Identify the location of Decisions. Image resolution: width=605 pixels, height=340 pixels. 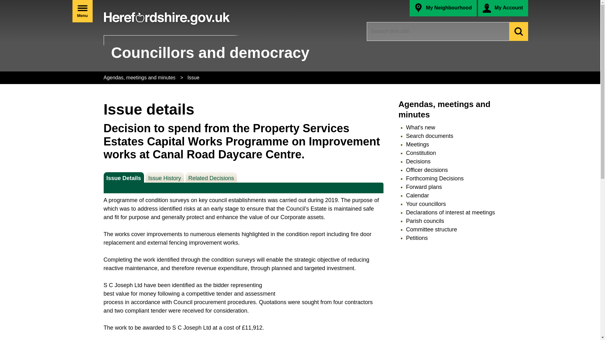
(83, 11).